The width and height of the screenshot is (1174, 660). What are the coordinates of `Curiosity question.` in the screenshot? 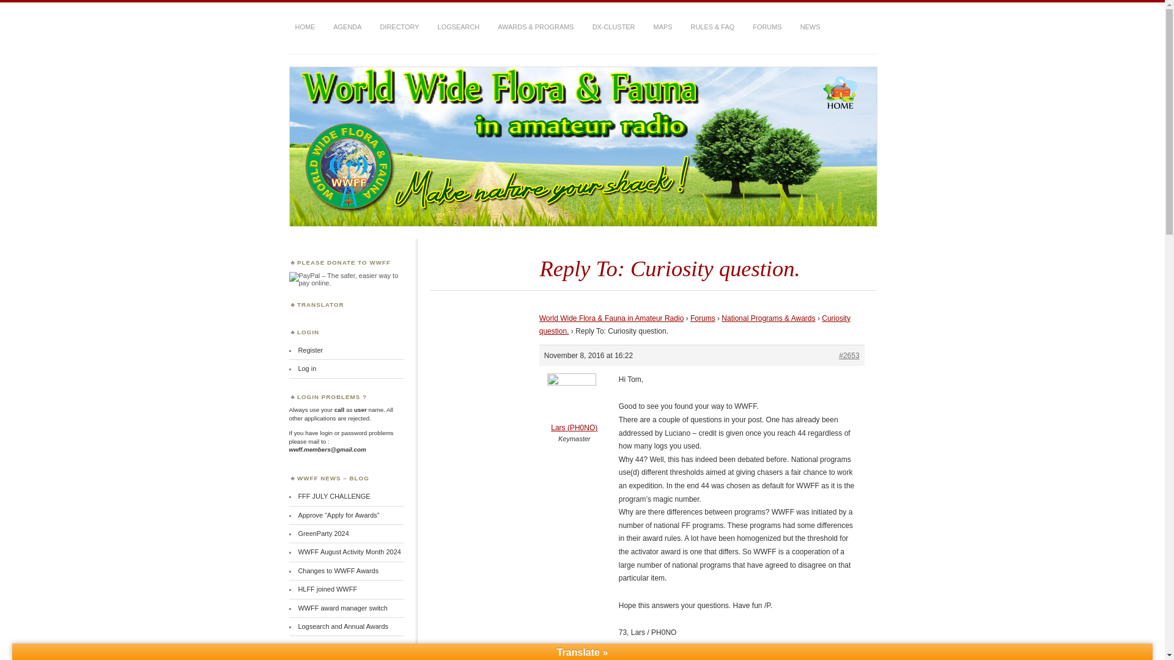 It's located at (695, 325).